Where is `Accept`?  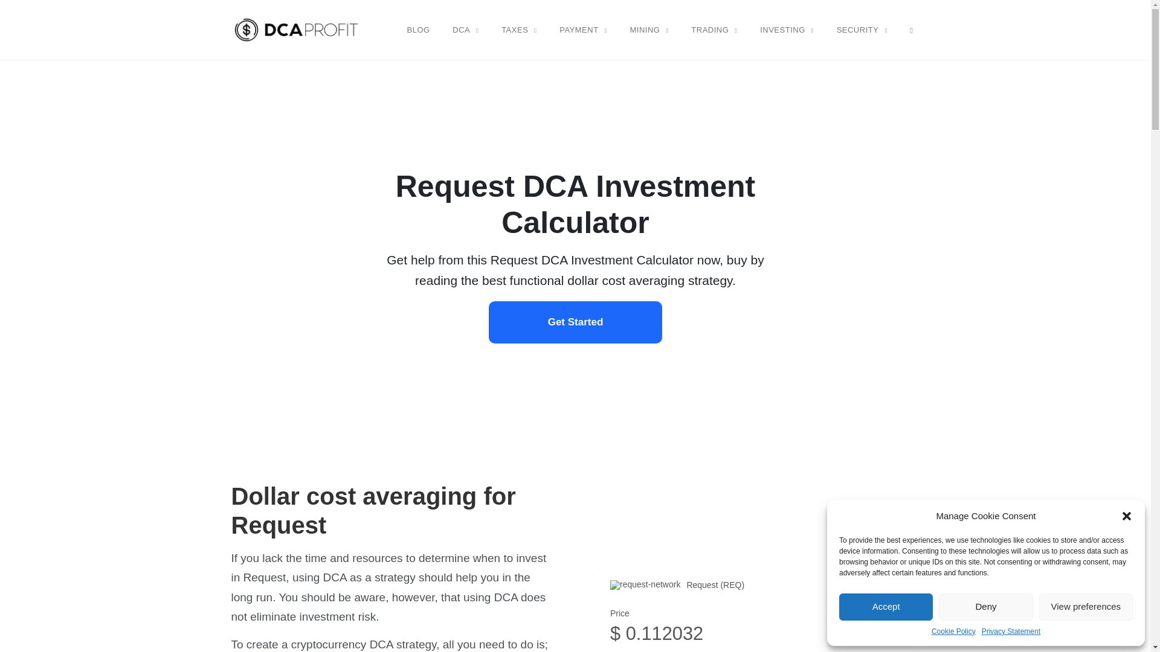 Accept is located at coordinates (886, 607).